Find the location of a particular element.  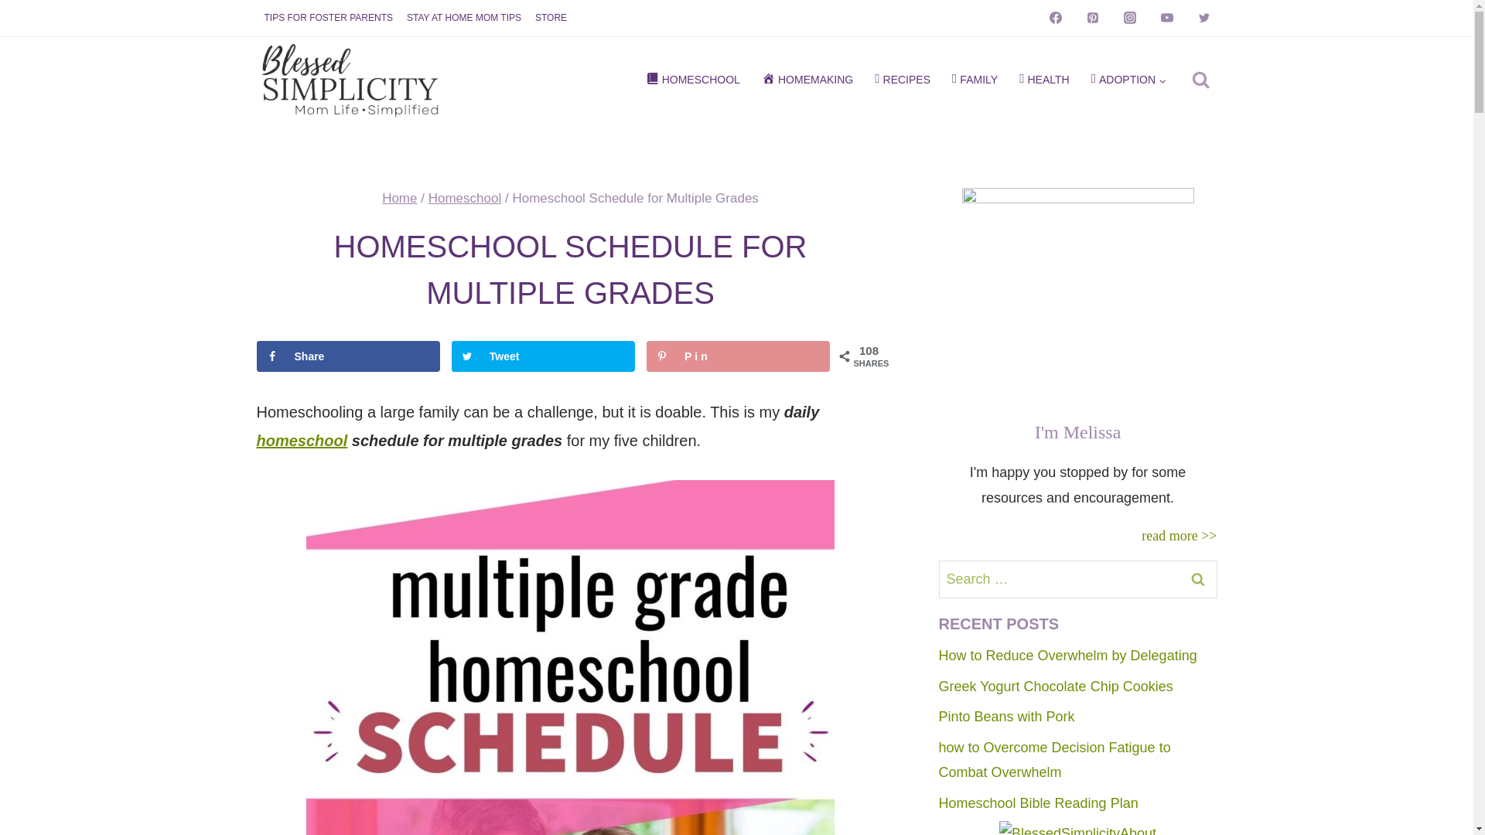

Share on Twitter is located at coordinates (543, 356).